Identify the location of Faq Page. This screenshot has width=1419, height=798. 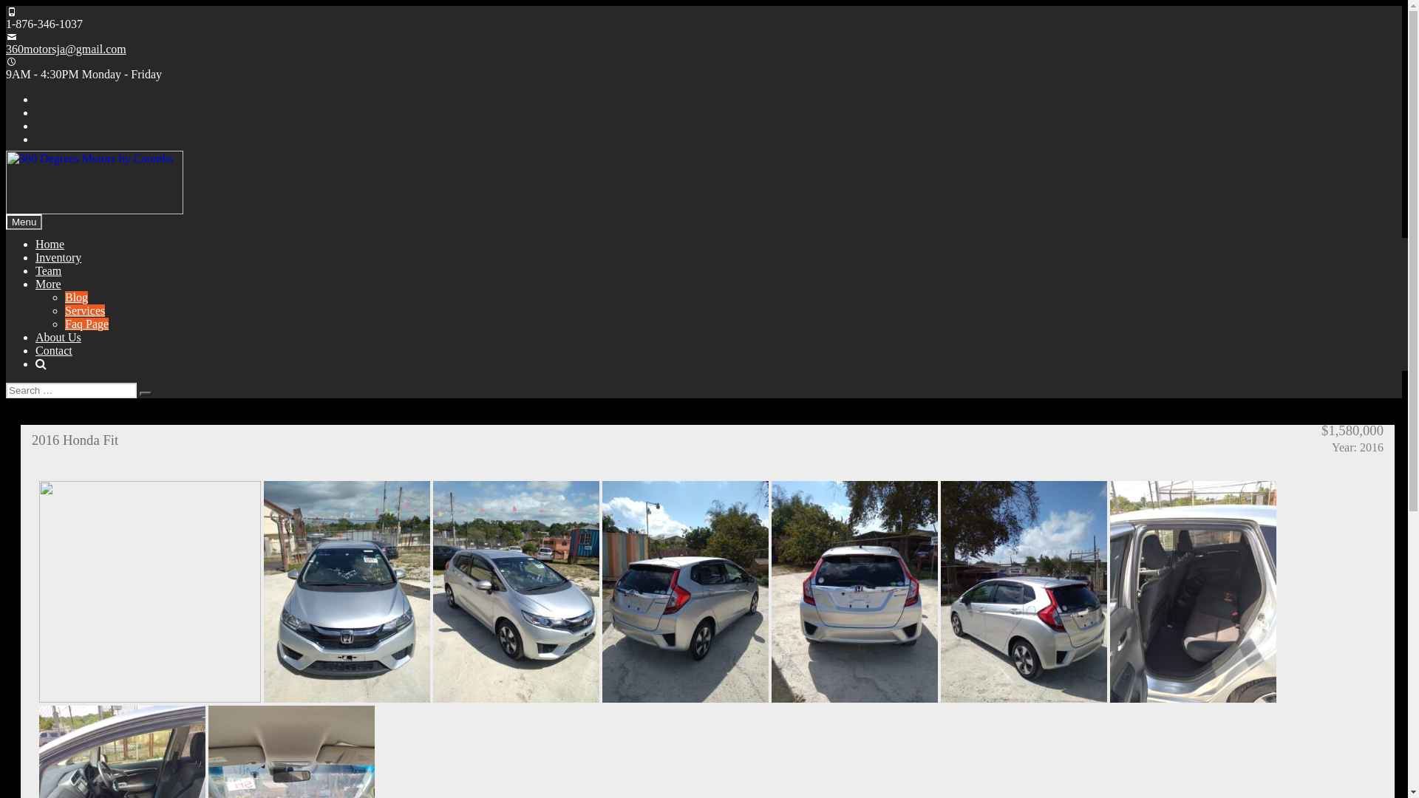
(87, 324).